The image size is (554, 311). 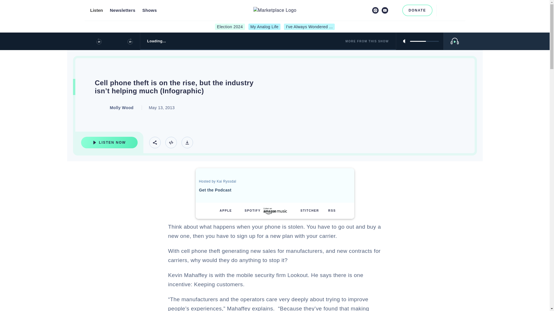 I want to click on Newsletters, so click(x=123, y=10).